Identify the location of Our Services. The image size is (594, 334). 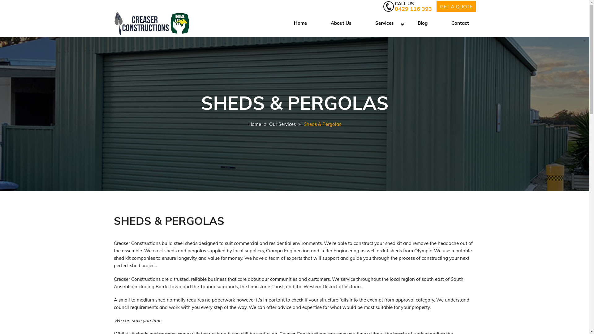
(282, 124).